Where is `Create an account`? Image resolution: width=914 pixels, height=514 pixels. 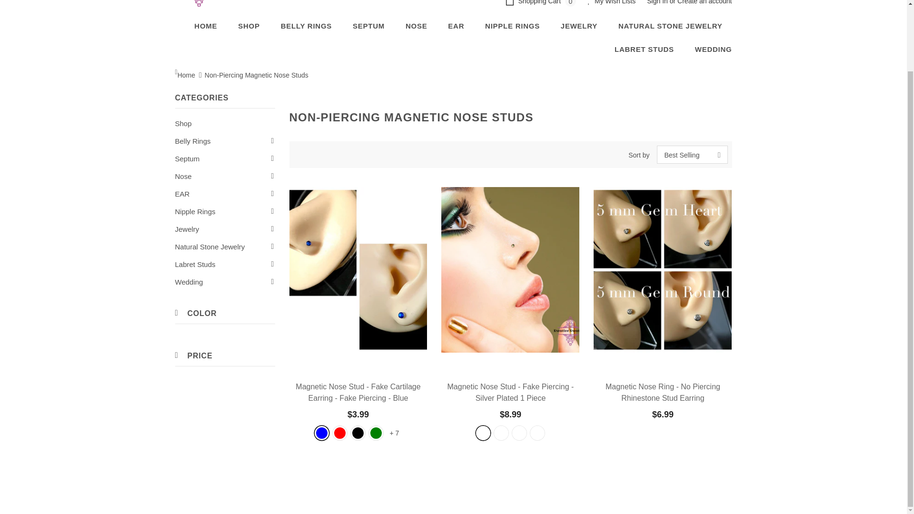 Create an account is located at coordinates (705, 2).